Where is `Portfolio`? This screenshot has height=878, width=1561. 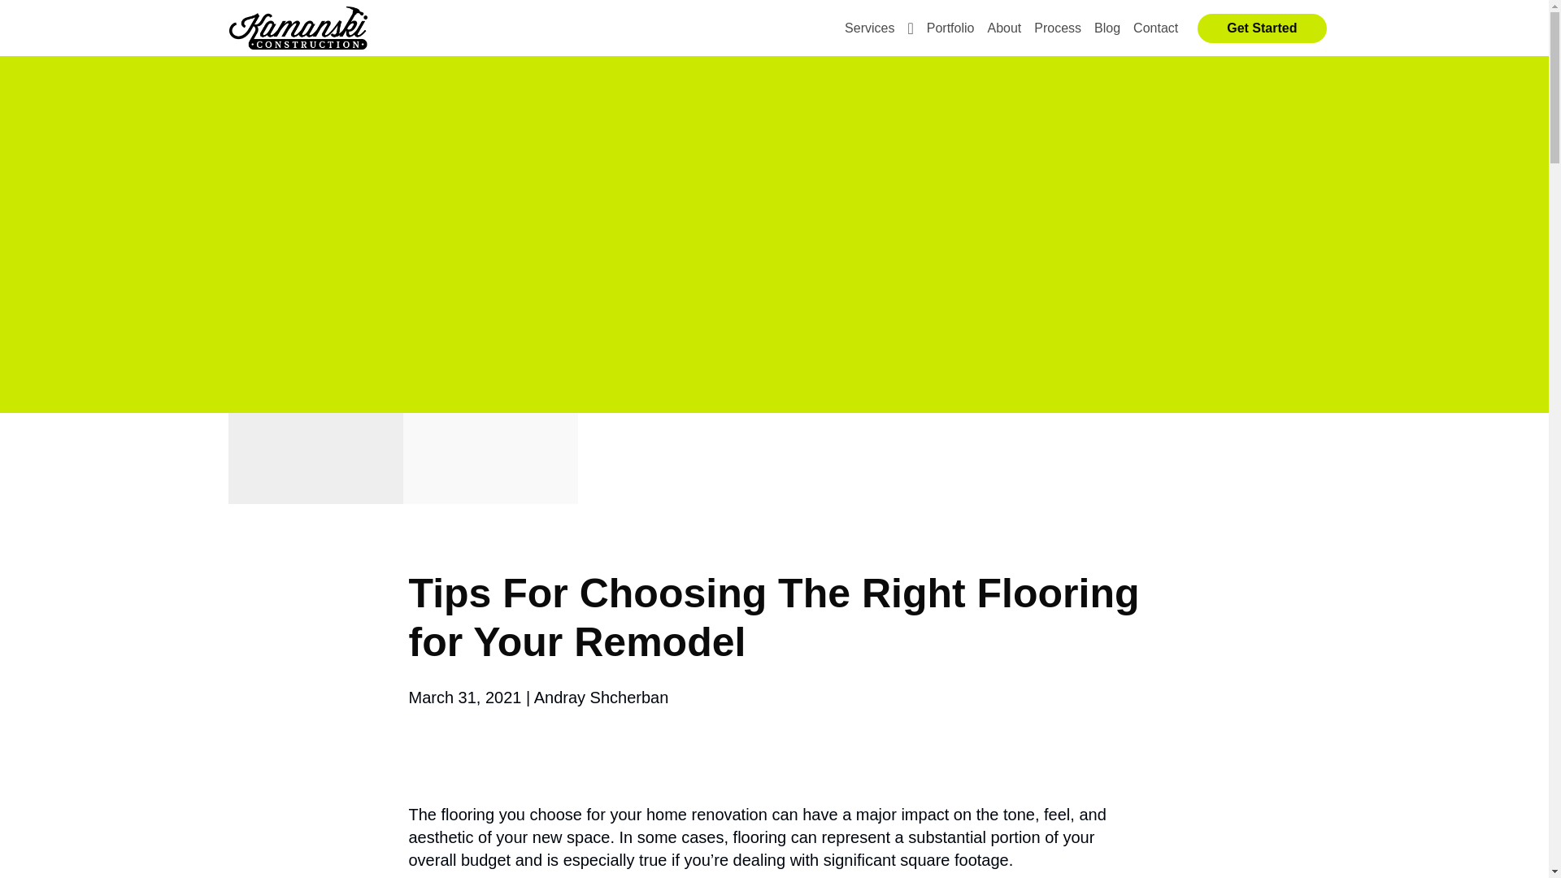 Portfolio is located at coordinates (951, 28).